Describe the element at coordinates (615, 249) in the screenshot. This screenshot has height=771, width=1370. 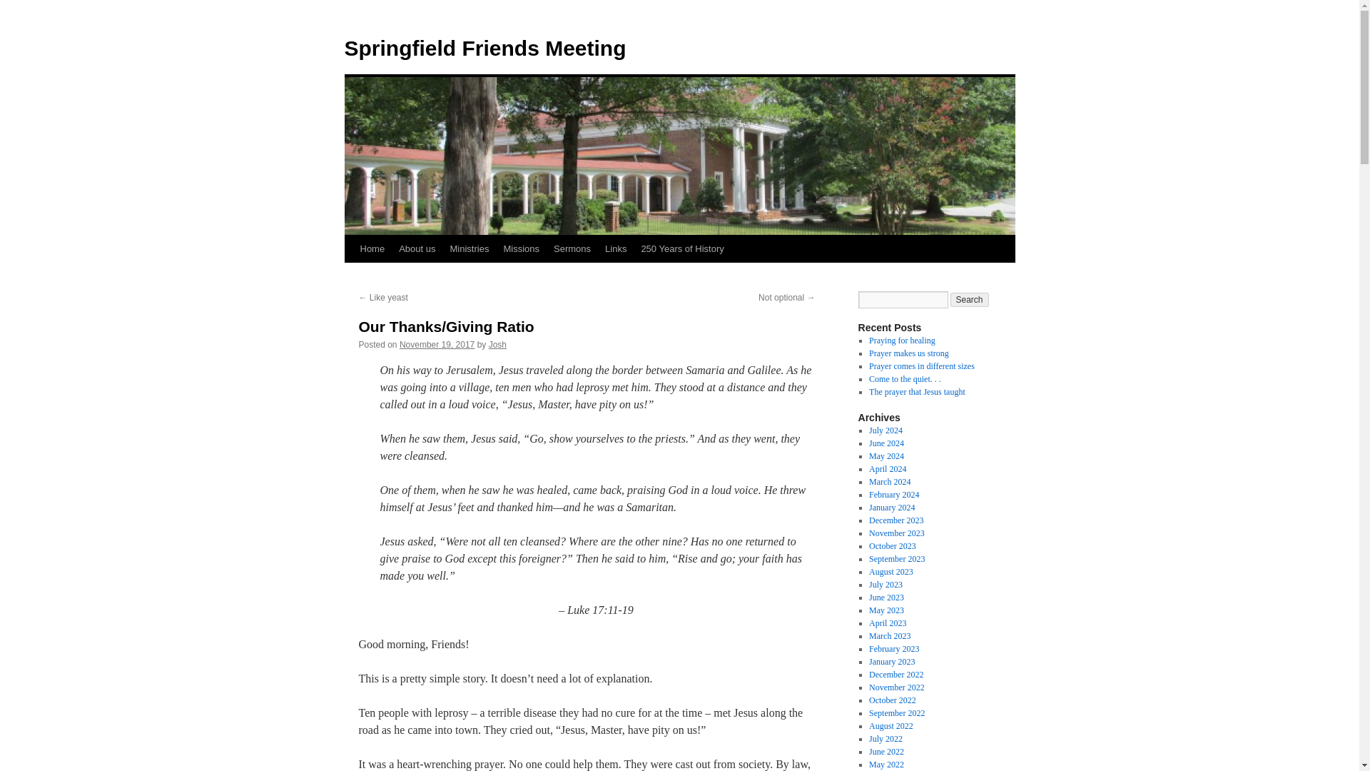
I see `Links` at that location.